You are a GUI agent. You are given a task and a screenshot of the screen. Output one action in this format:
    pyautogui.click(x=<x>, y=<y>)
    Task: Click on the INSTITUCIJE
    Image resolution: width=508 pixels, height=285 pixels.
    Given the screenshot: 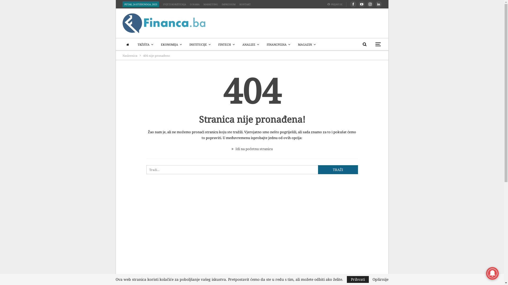 What is the action you would take?
    pyautogui.click(x=200, y=45)
    